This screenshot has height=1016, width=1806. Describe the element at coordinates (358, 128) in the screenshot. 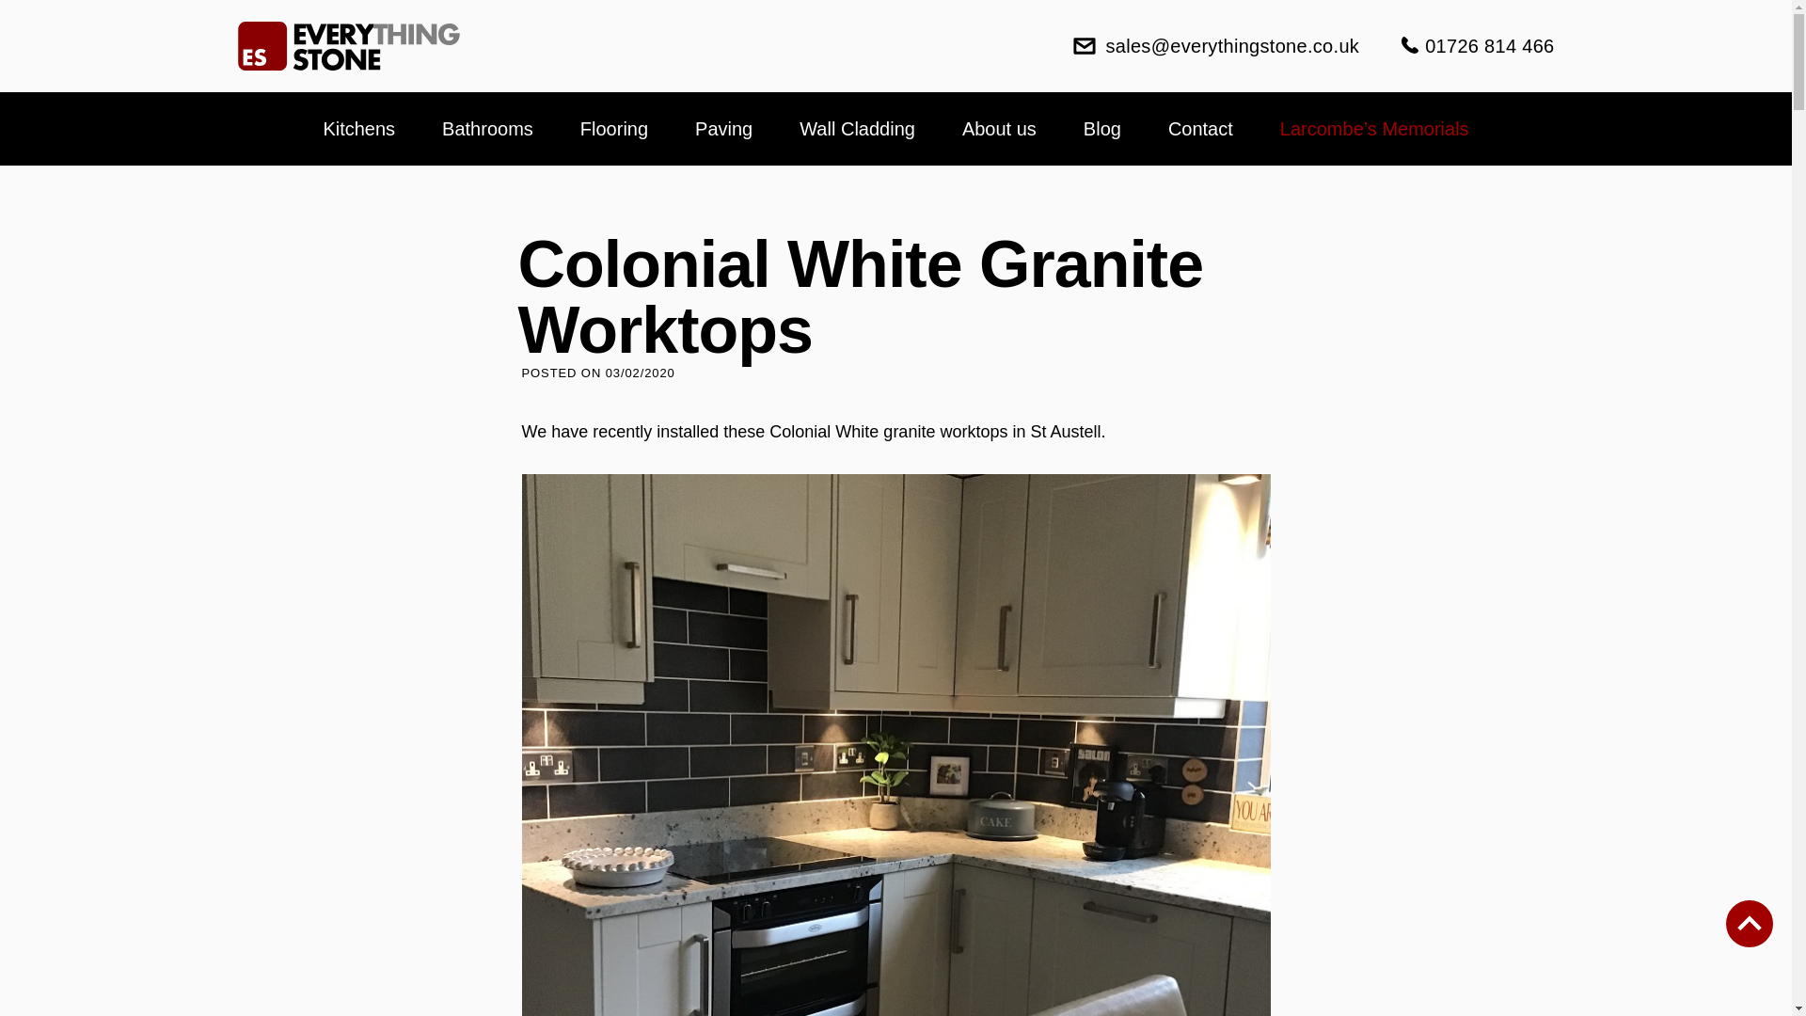

I see `Kitchens` at that location.